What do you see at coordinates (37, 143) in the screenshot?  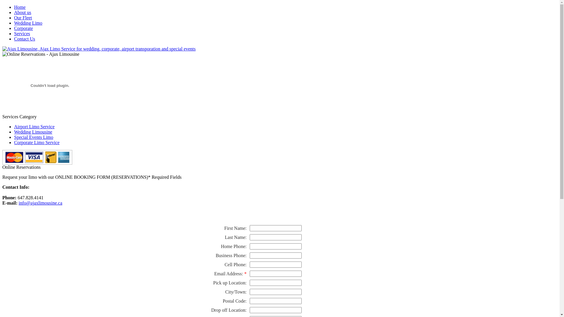 I see `Corporate Limo Service` at bounding box center [37, 143].